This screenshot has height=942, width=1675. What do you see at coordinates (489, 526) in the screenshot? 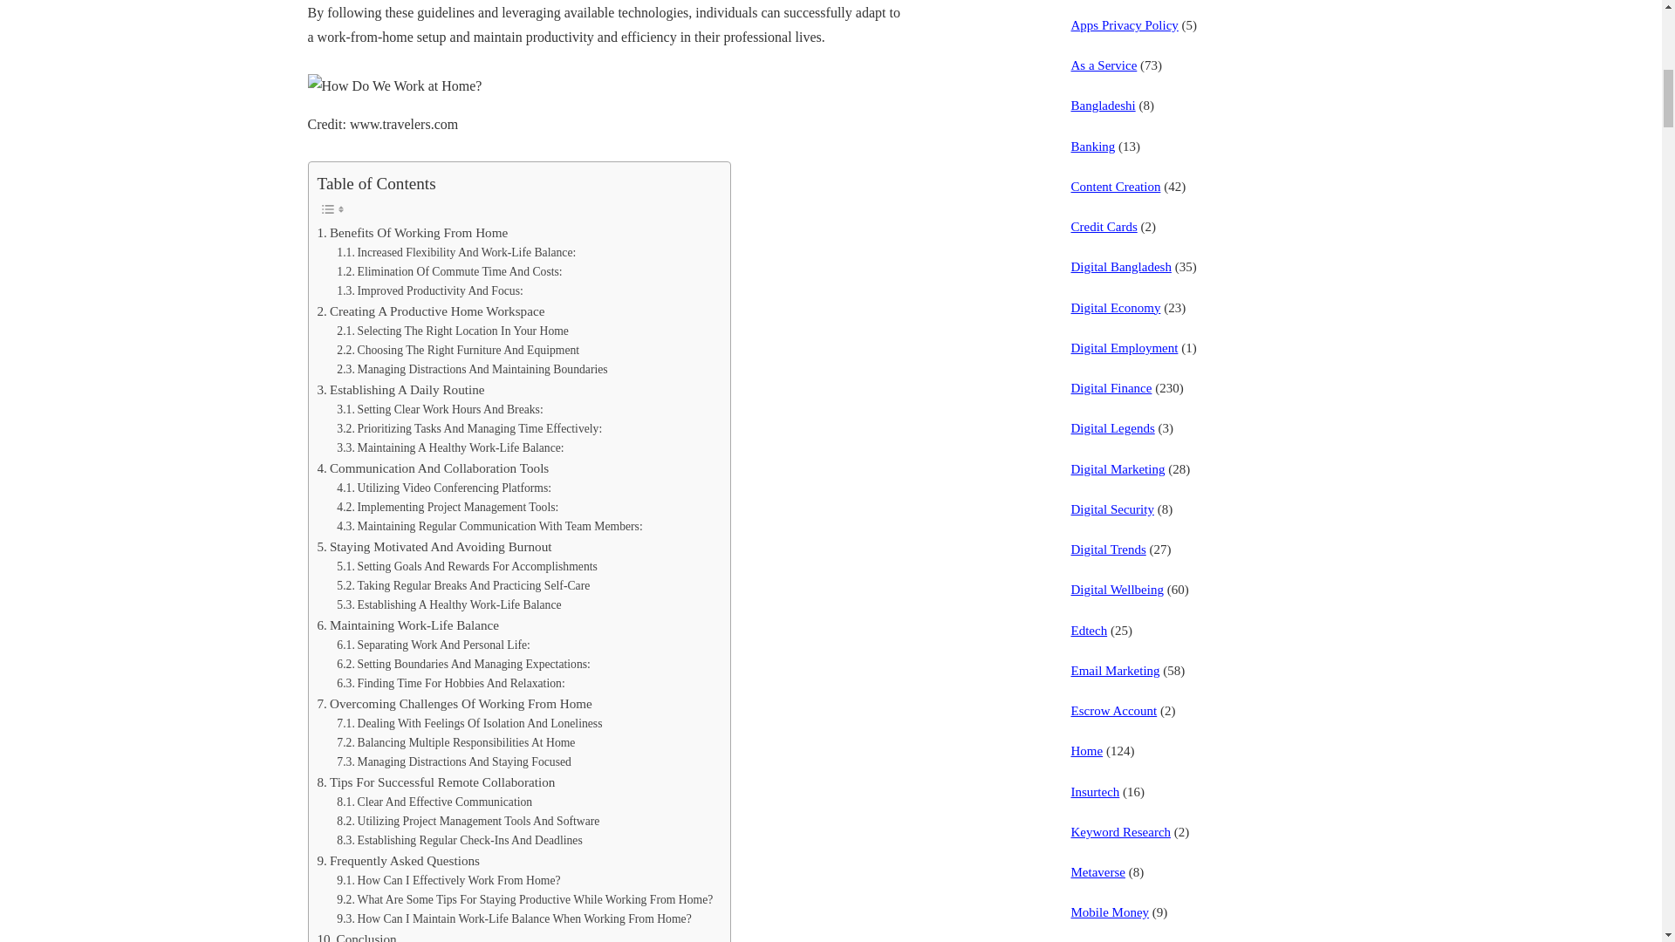
I see `Maintaining Regular Communication With Team Members:` at bounding box center [489, 526].